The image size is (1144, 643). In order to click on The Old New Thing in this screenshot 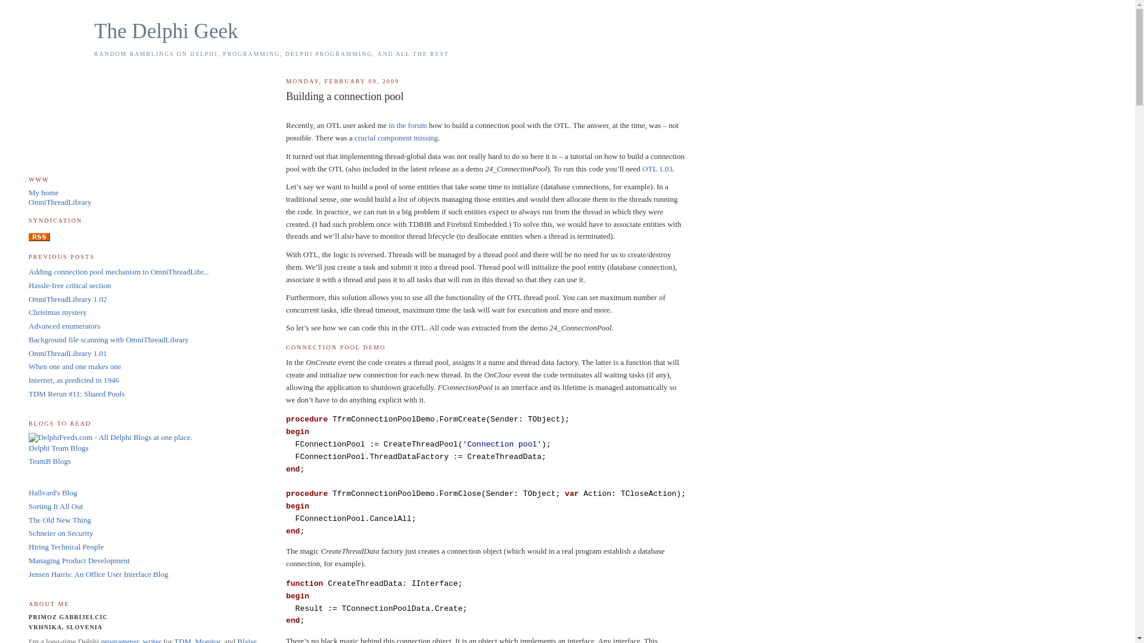, I will do `click(60, 520)`.